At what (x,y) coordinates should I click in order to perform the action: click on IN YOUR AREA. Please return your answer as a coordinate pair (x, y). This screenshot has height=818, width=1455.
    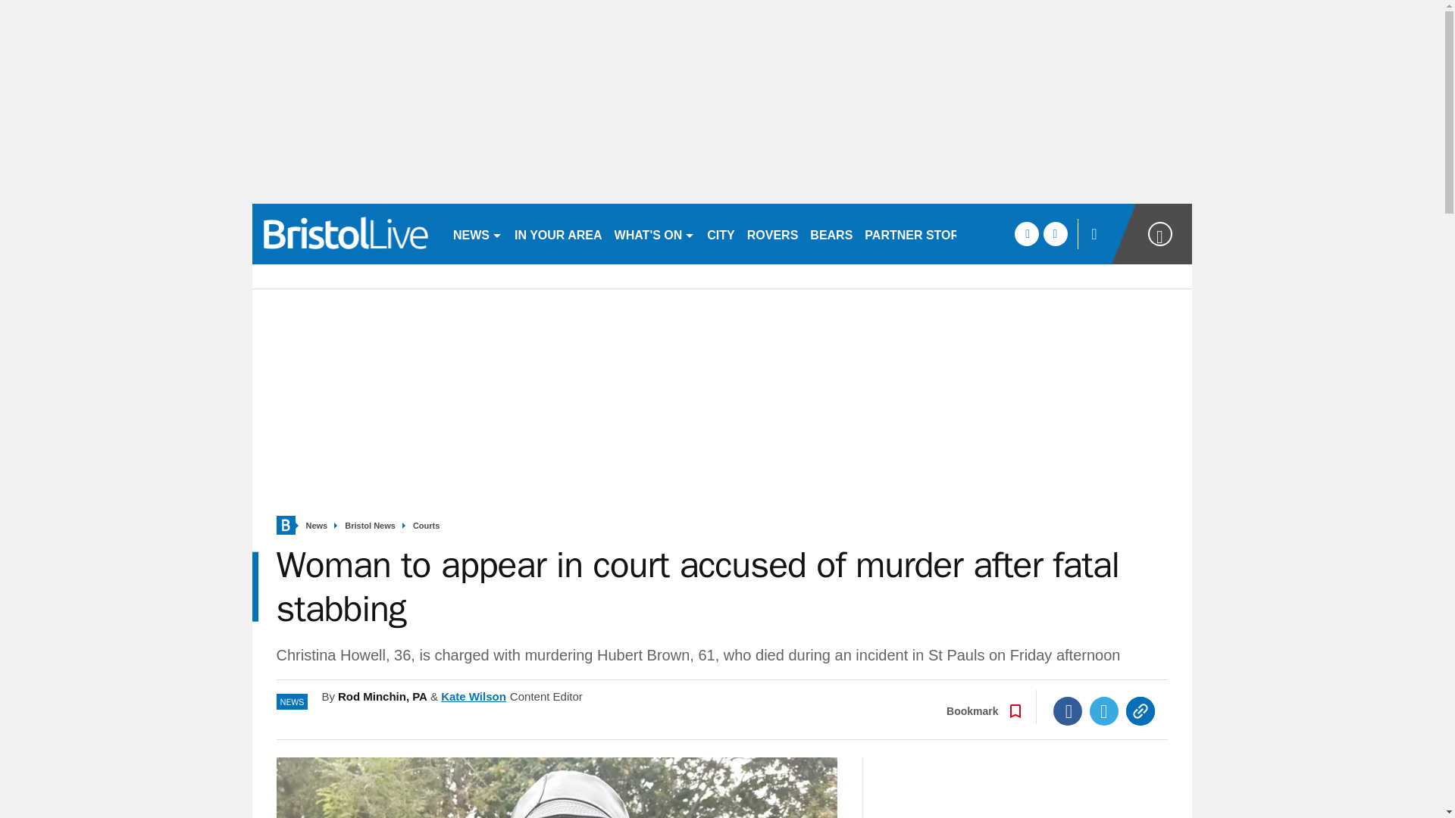
    Looking at the image, I should click on (558, 233).